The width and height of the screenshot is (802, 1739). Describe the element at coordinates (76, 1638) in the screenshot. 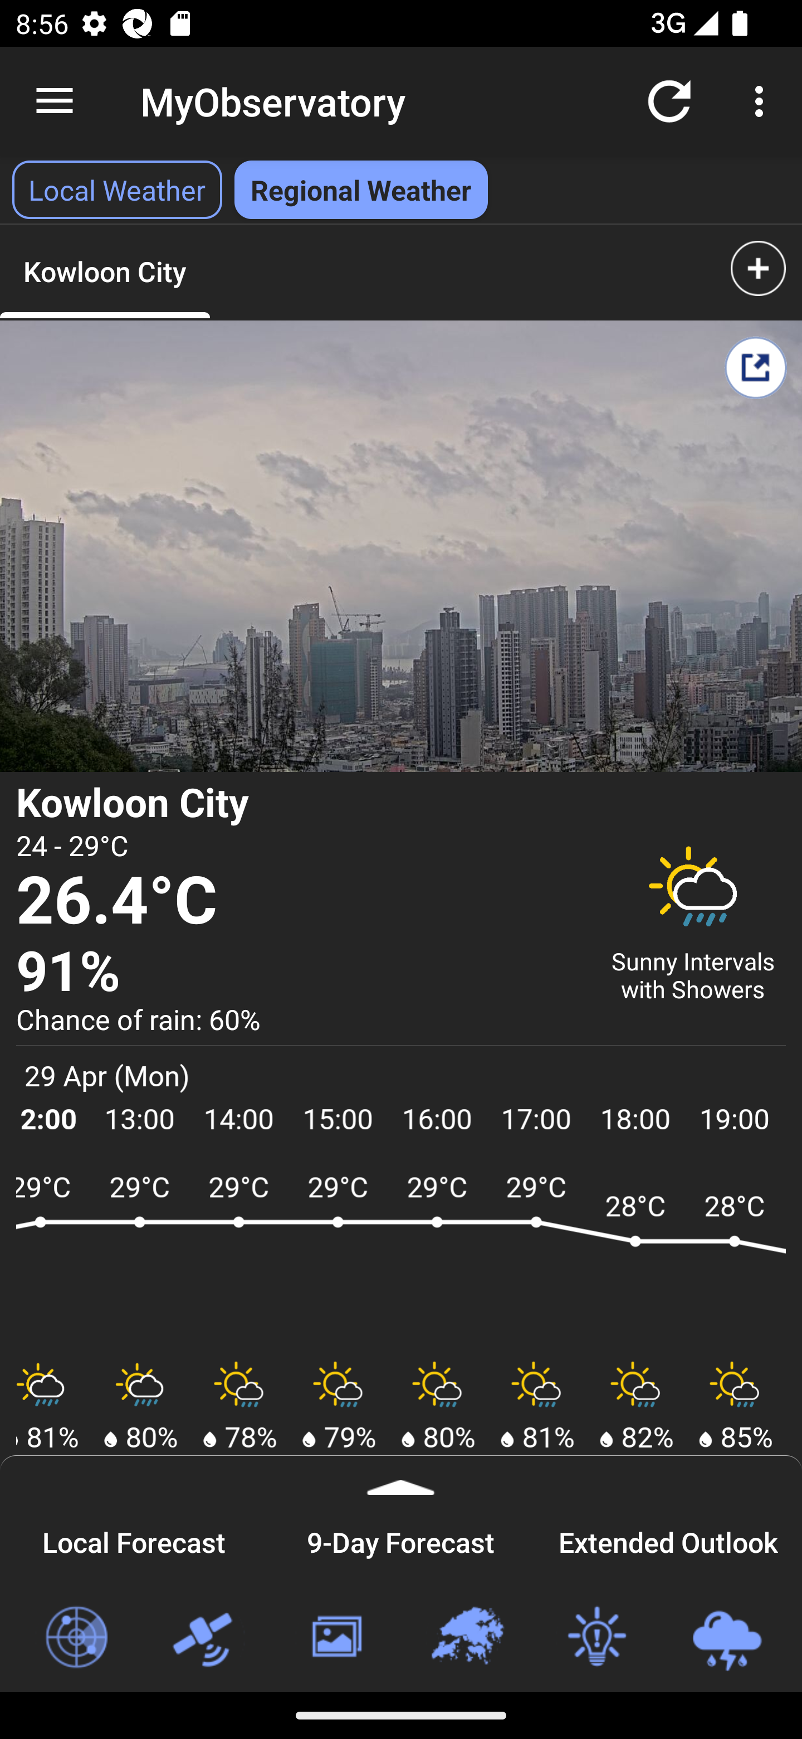

I see `Radar Images` at that location.